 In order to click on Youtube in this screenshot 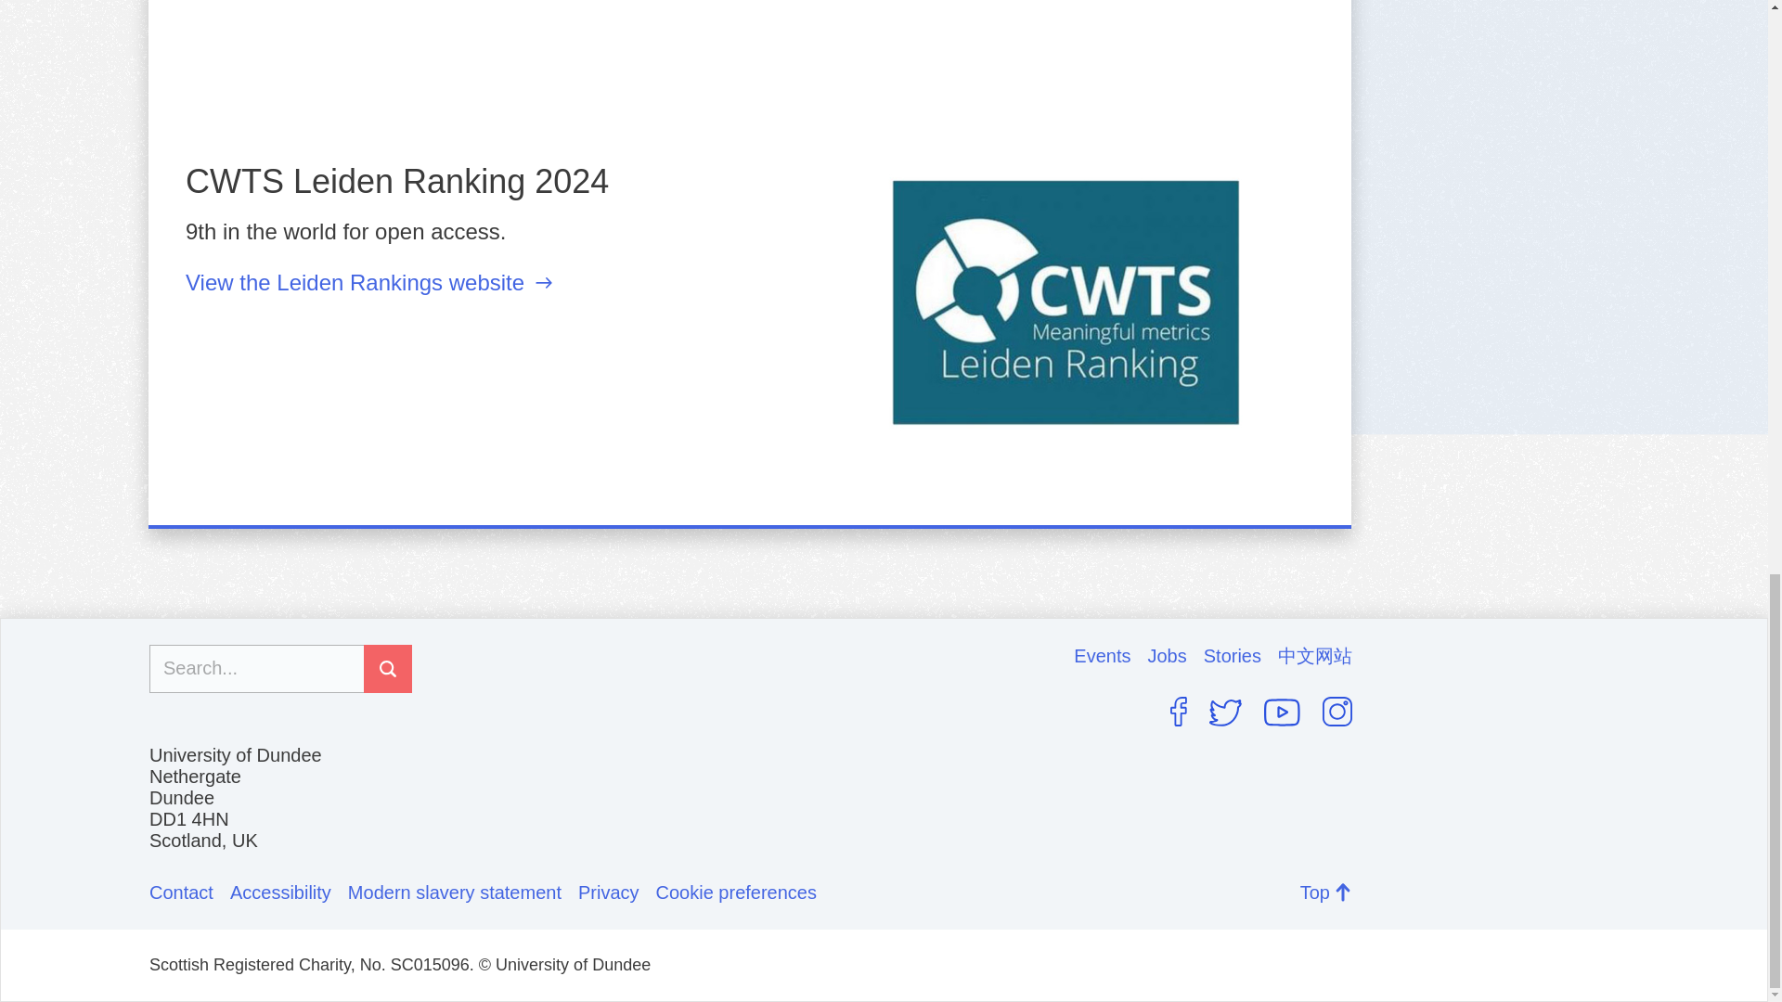, I will do `click(1282, 713)`.